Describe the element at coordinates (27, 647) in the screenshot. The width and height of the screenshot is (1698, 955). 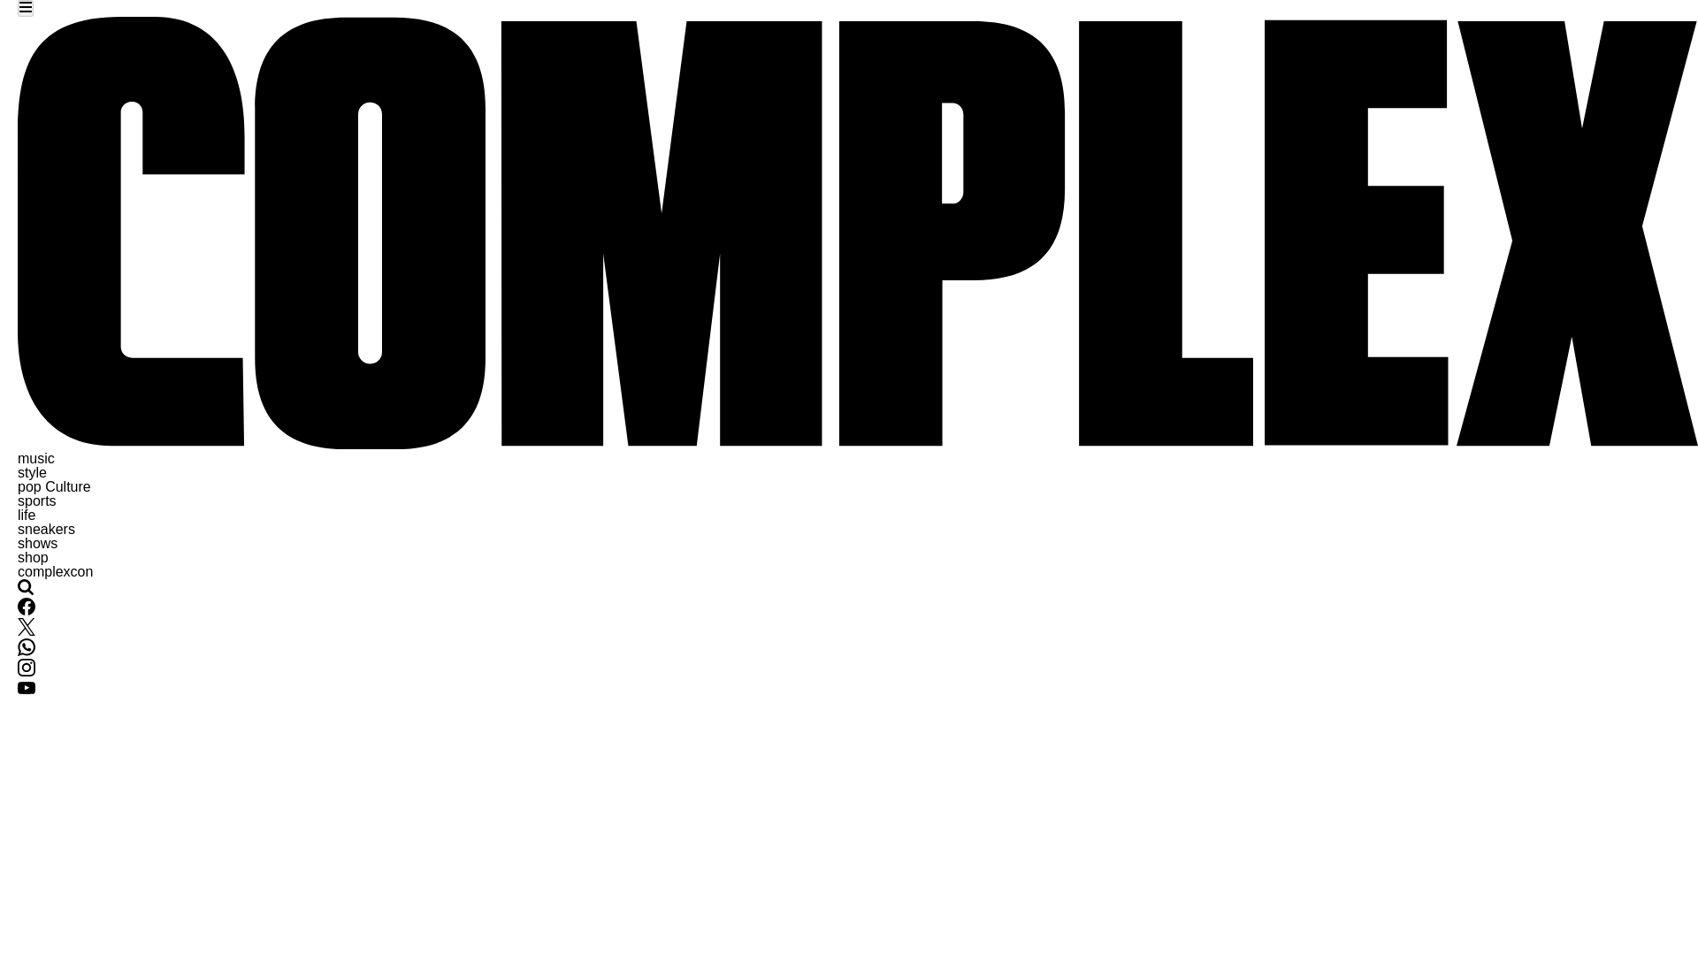
I see `WhatsApp icon` at that location.